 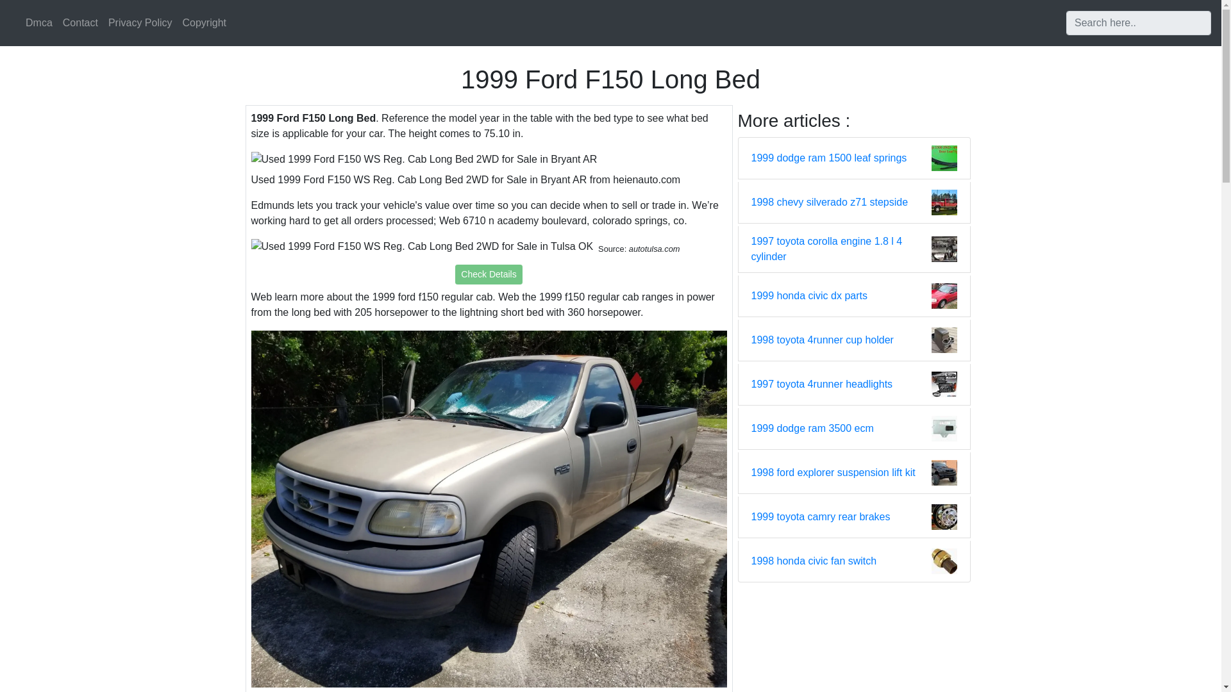 What do you see at coordinates (830, 202) in the screenshot?
I see `1998 chevy silverado z71 stepside` at bounding box center [830, 202].